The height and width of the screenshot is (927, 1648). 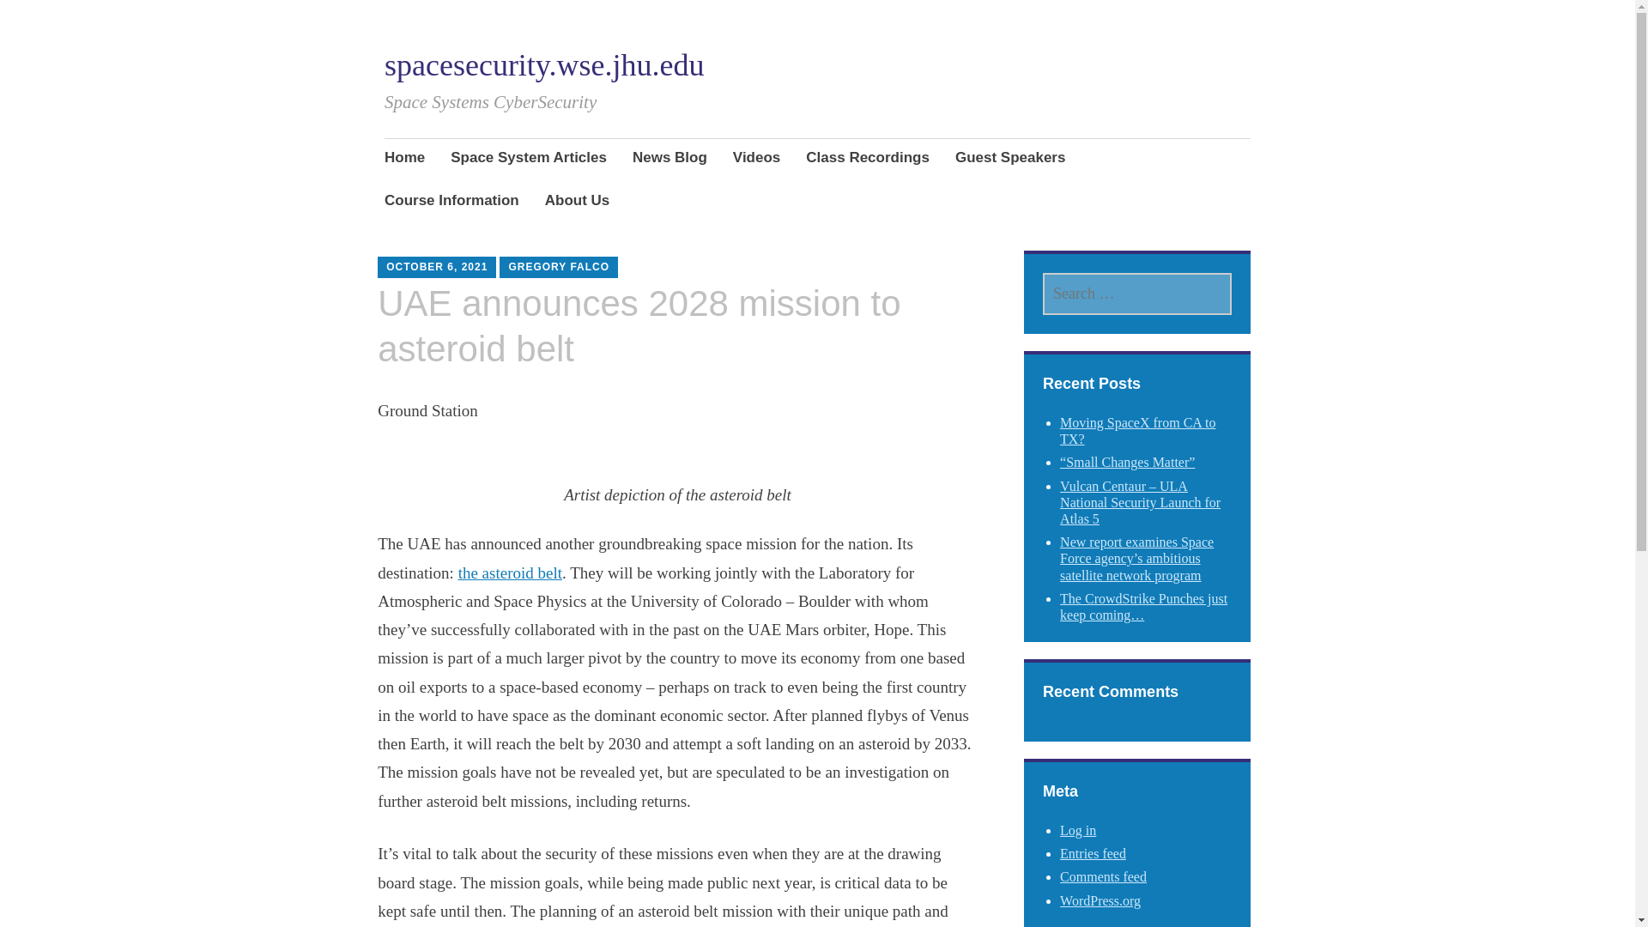 I want to click on Videos, so click(x=756, y=159).